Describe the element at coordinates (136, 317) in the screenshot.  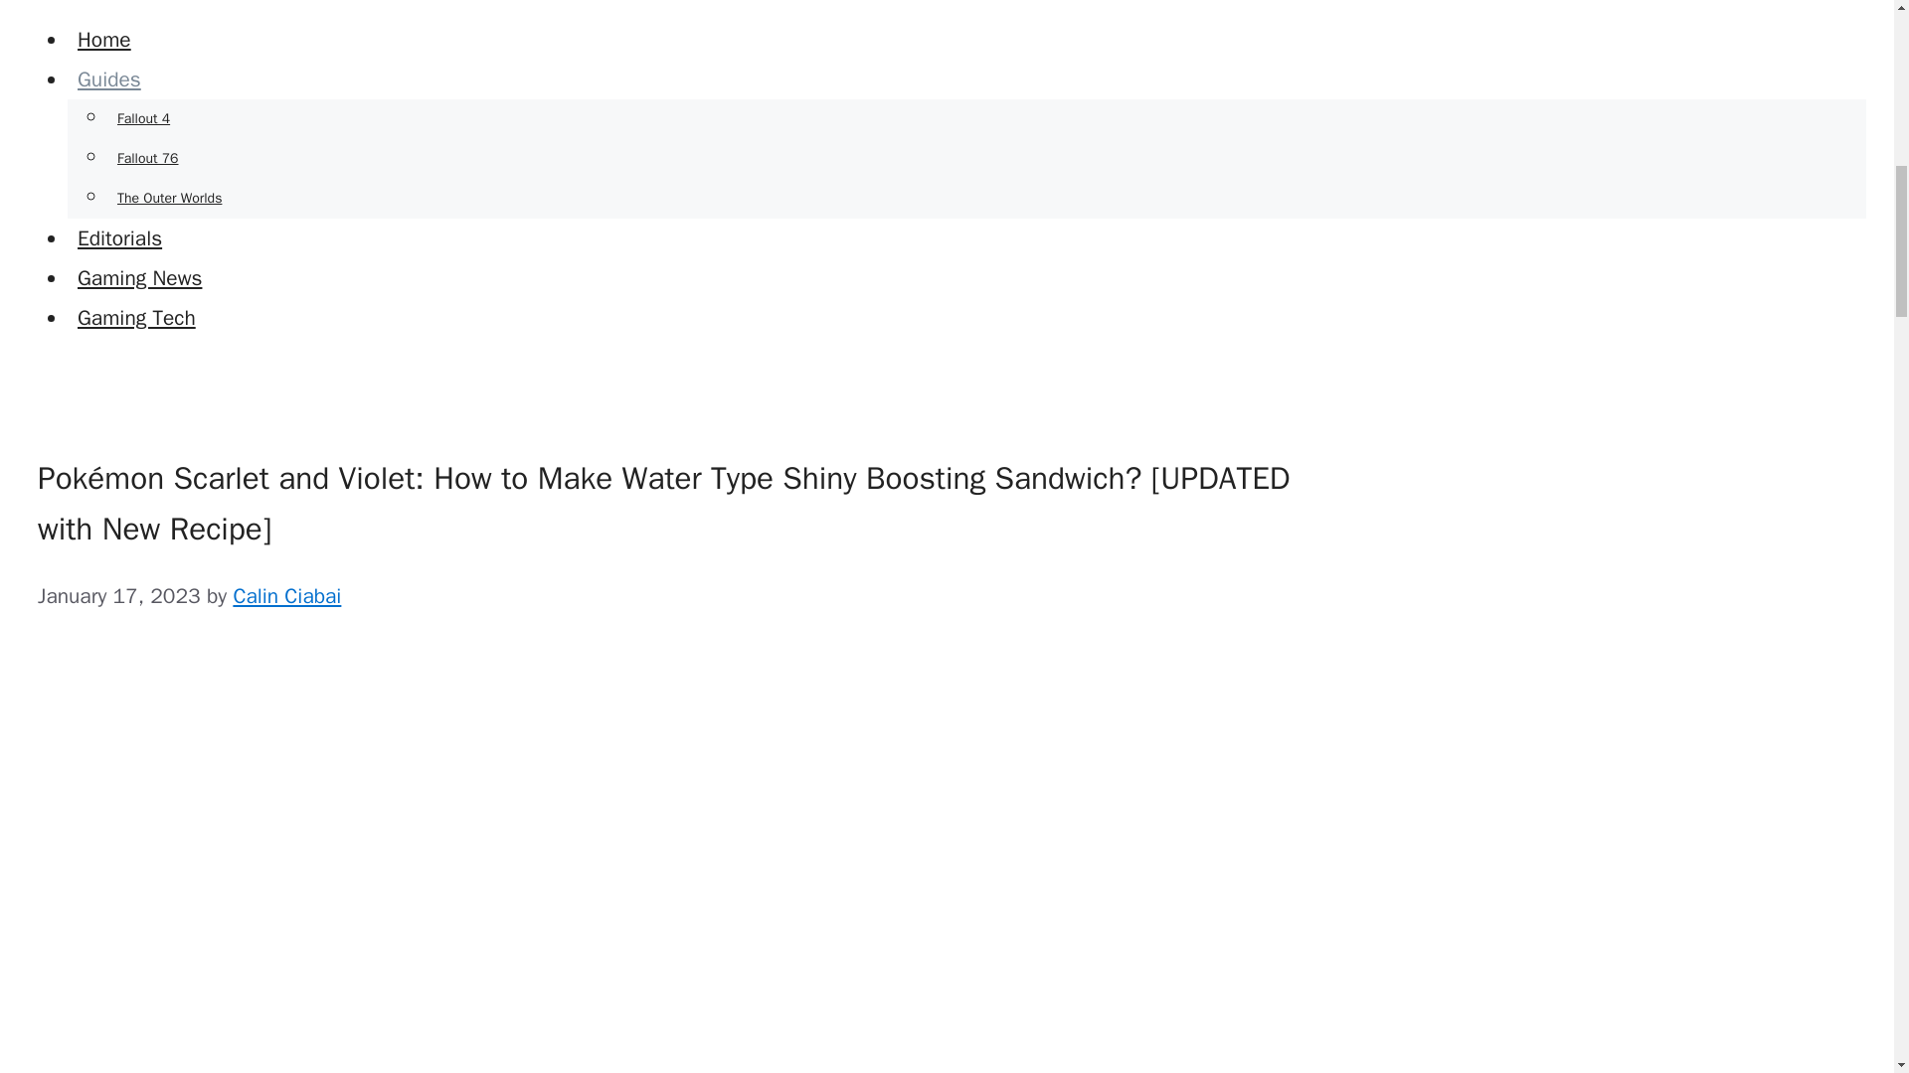
I see `Gaming Tech` at that location.